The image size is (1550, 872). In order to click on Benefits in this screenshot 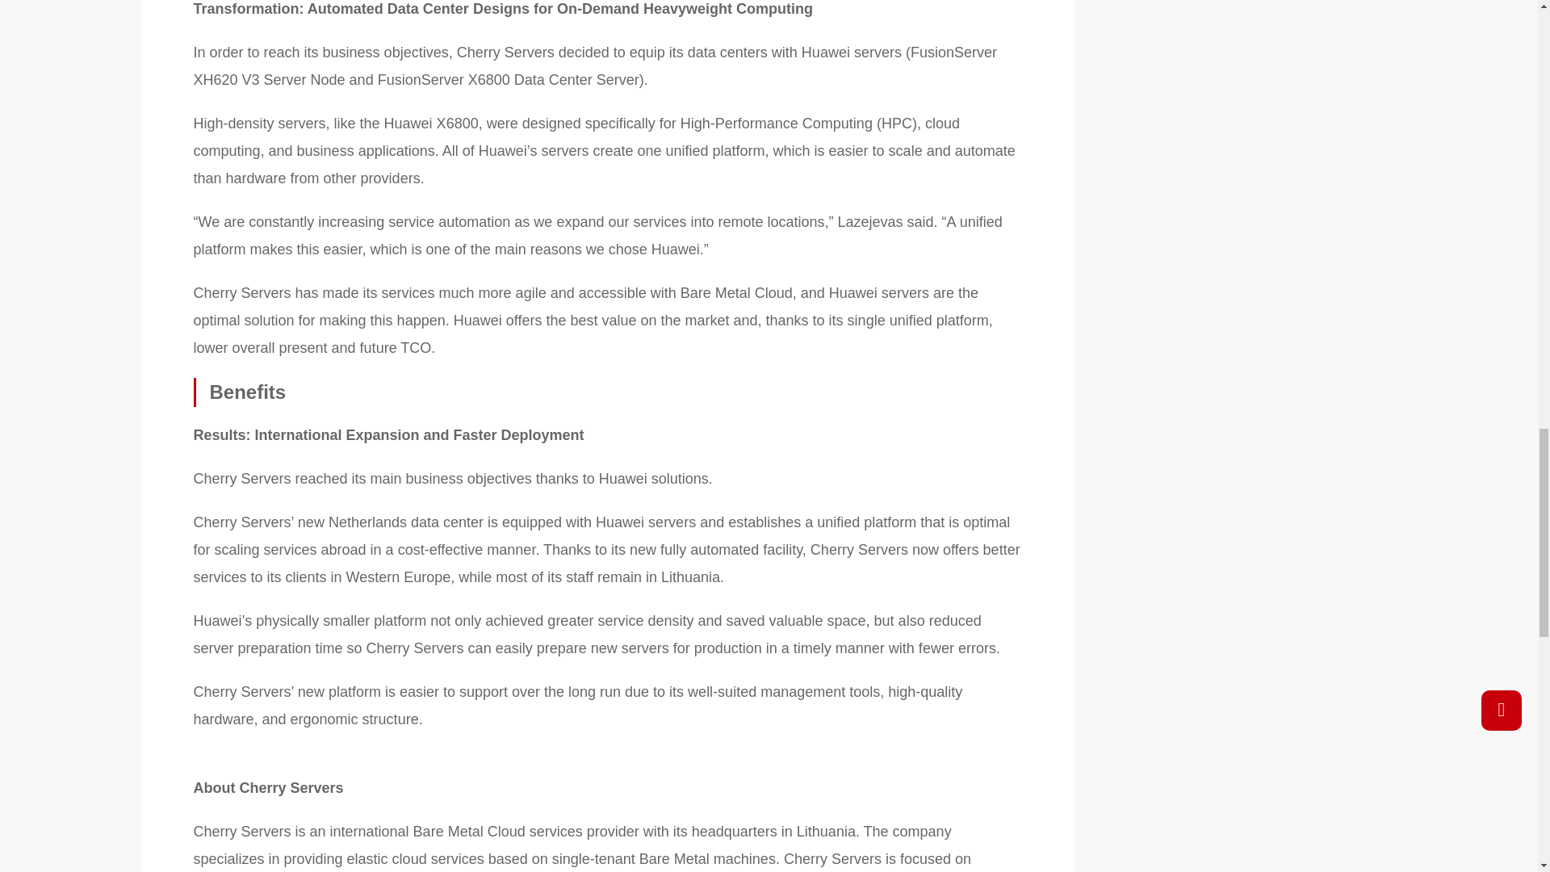, I will do `click(609, 392)`.